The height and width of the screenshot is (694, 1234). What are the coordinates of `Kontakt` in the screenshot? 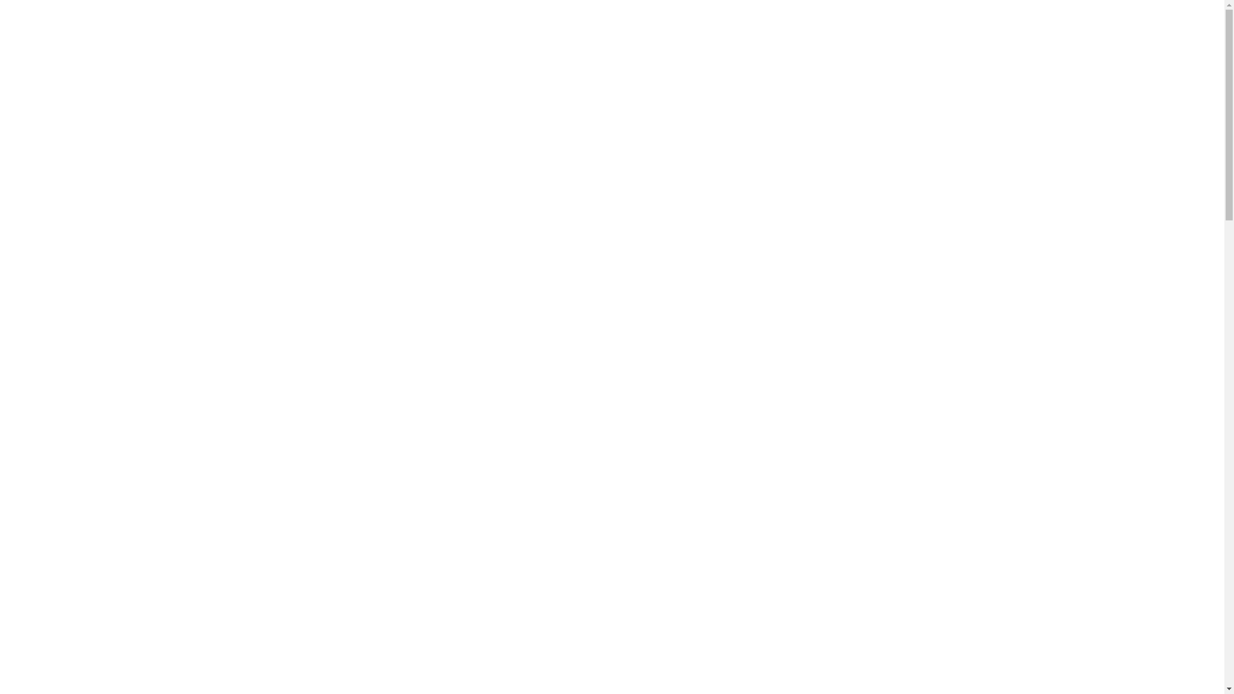 It's located at (42, 239).